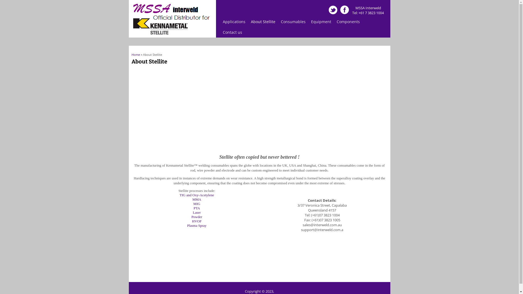 The width and height of the screenshot is (523, 294). Describe the element at coordinates (234, 22) in the screenshot. I see `Applications` at that location.